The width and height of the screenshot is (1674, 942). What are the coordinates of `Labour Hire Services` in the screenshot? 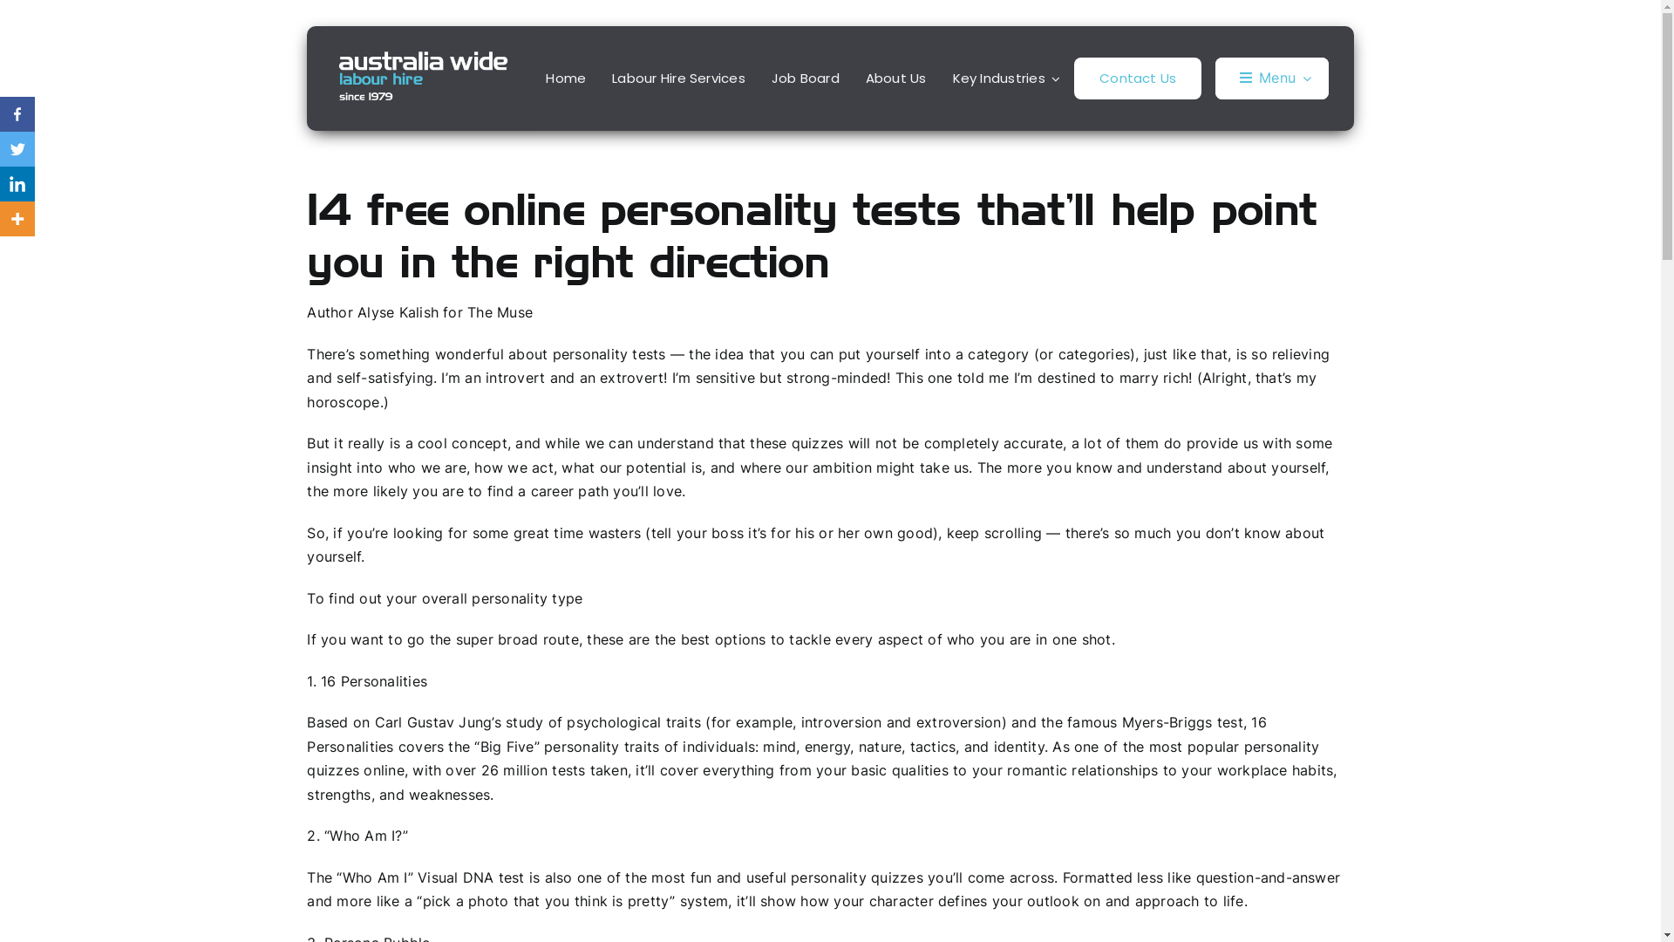 It's located at (678, 78).